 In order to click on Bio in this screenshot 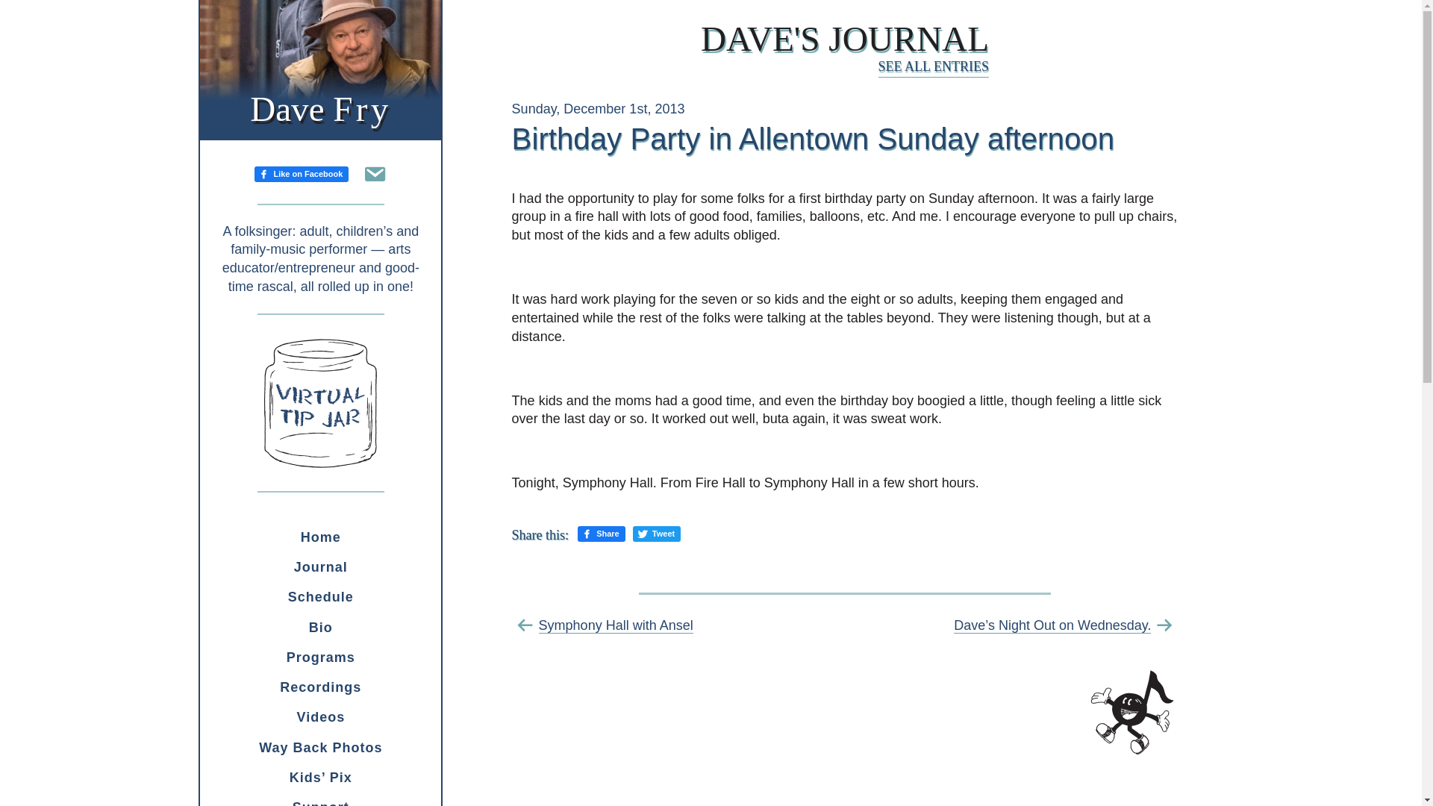, I will do `click(321, 627)`.